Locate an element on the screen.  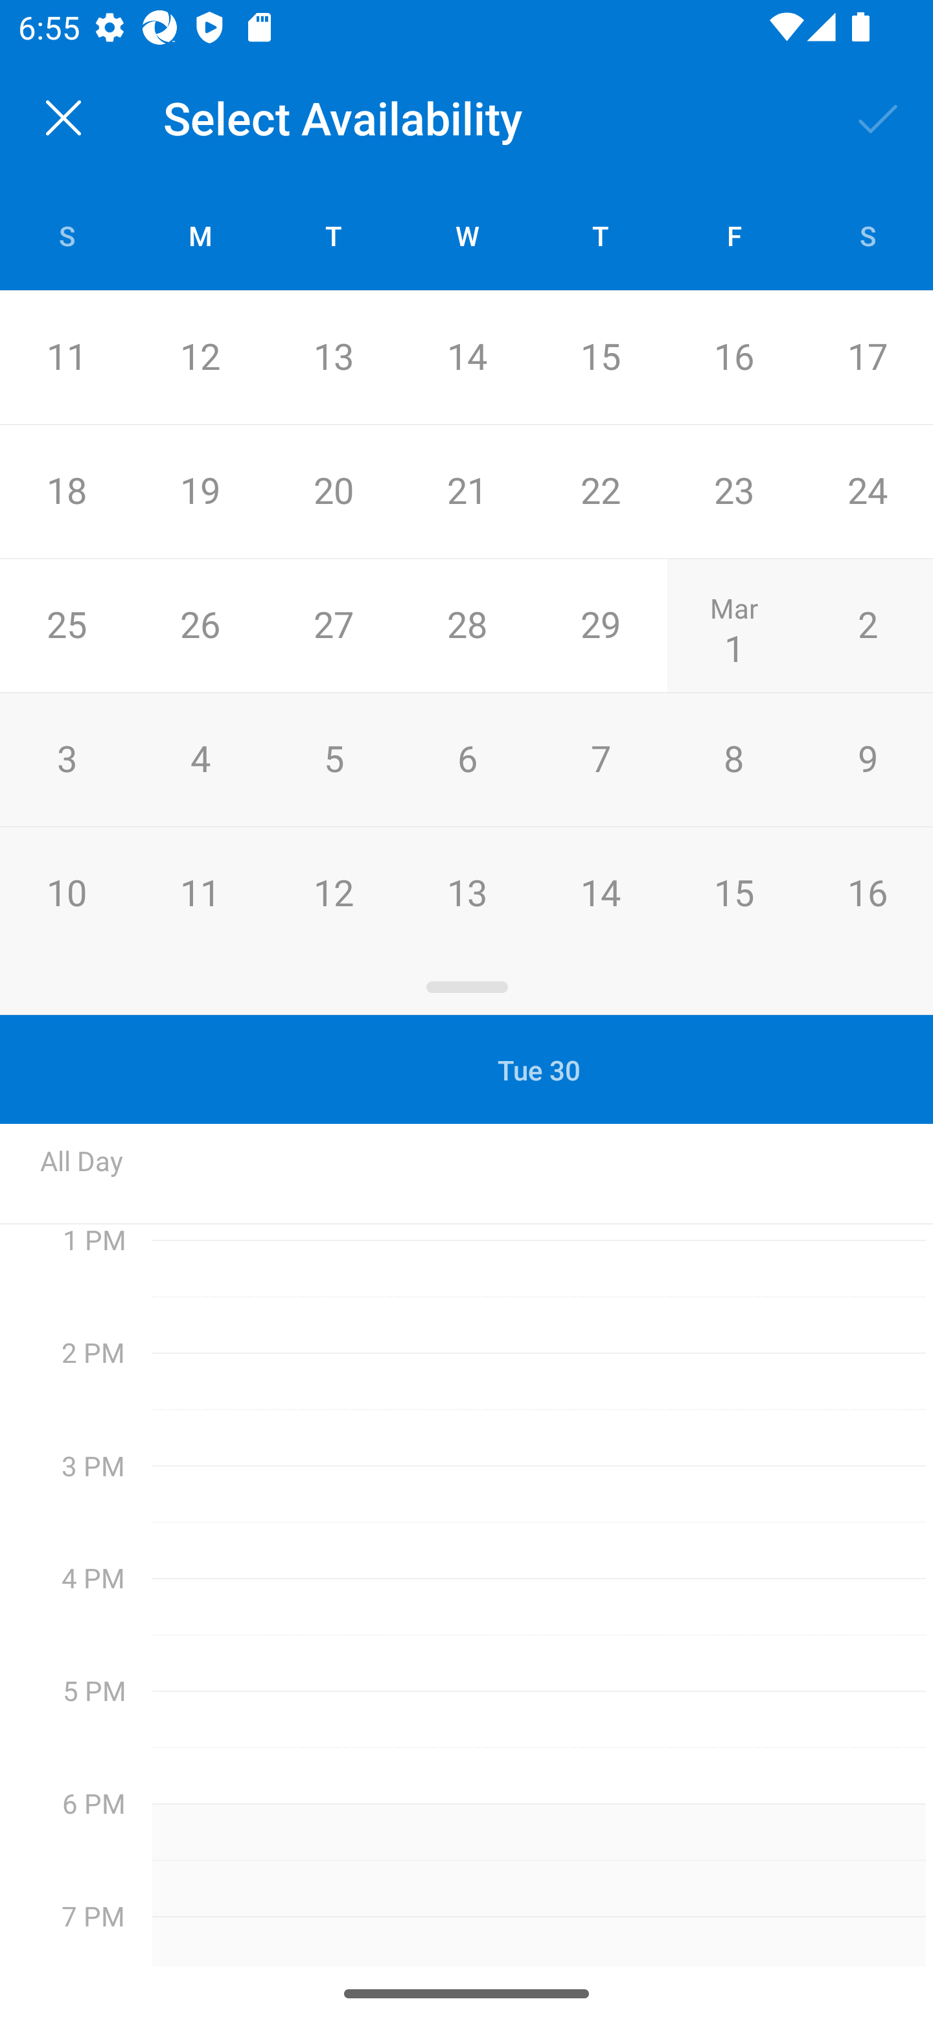
14 Wednesday, February 14 is located at coordinates (466, 358).